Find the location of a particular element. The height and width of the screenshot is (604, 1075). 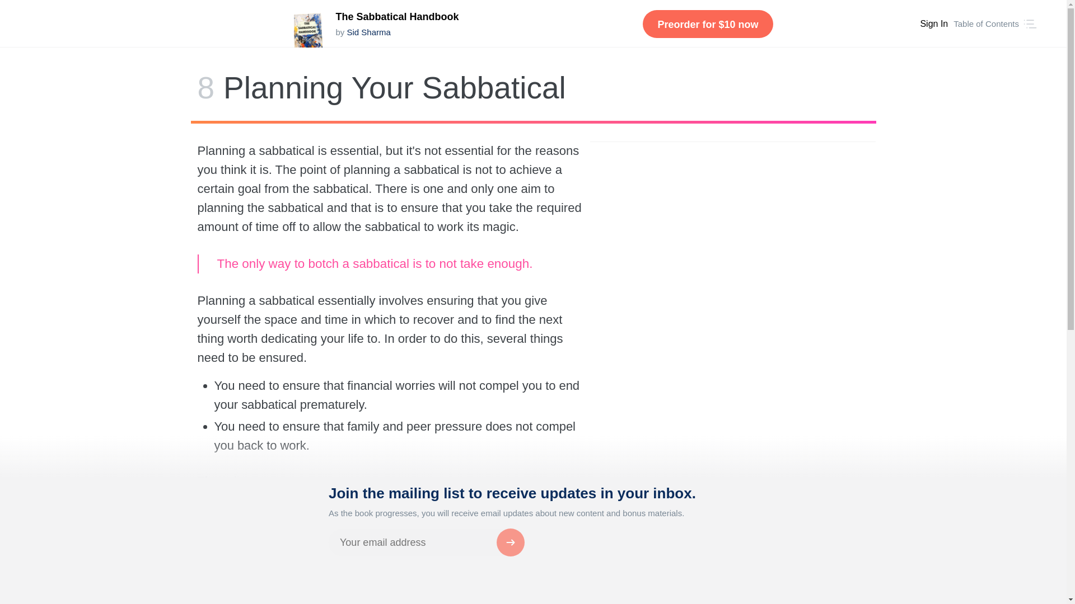

The Sabbatical Handbook is located at coordinates (397, 17).